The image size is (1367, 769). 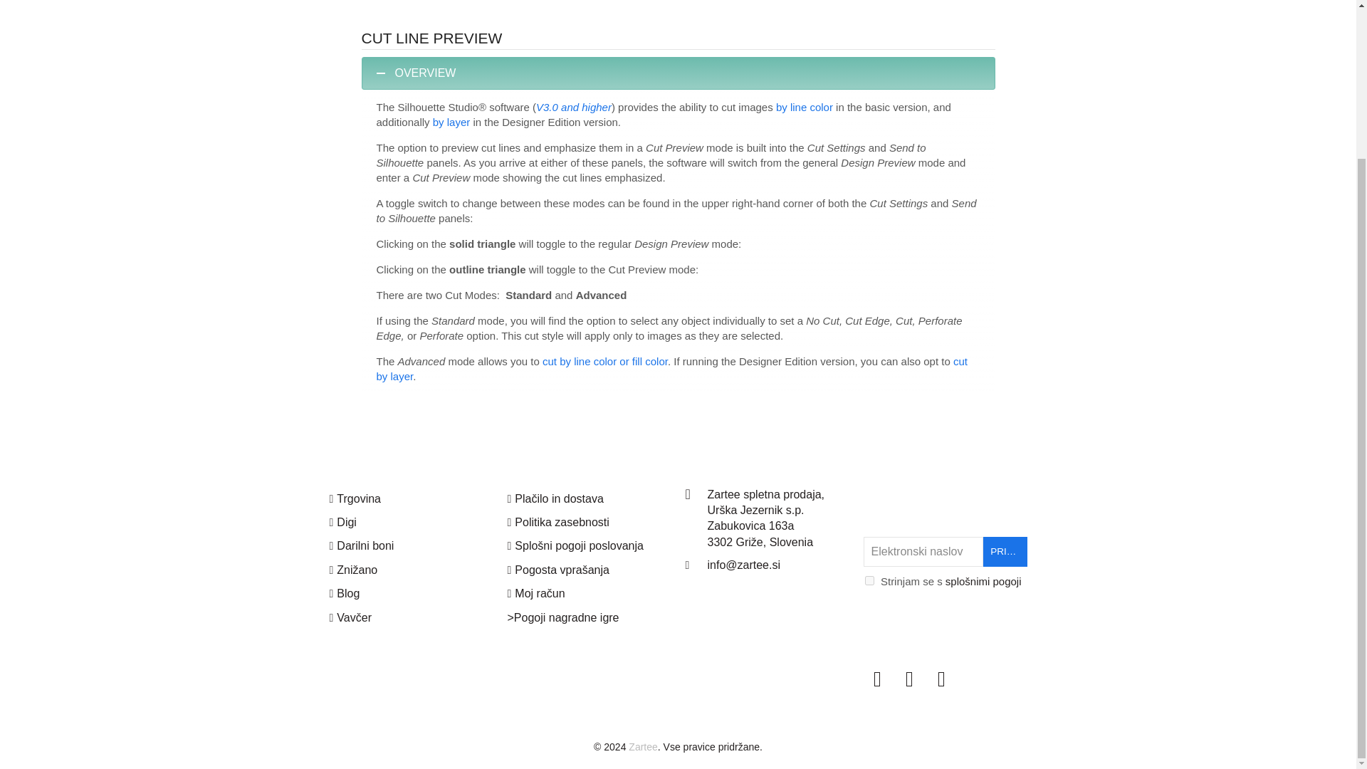 What do you see at coordinates (941, 679) in the screenshot?
I see `Pinterest` at bounding box center [941, 679].